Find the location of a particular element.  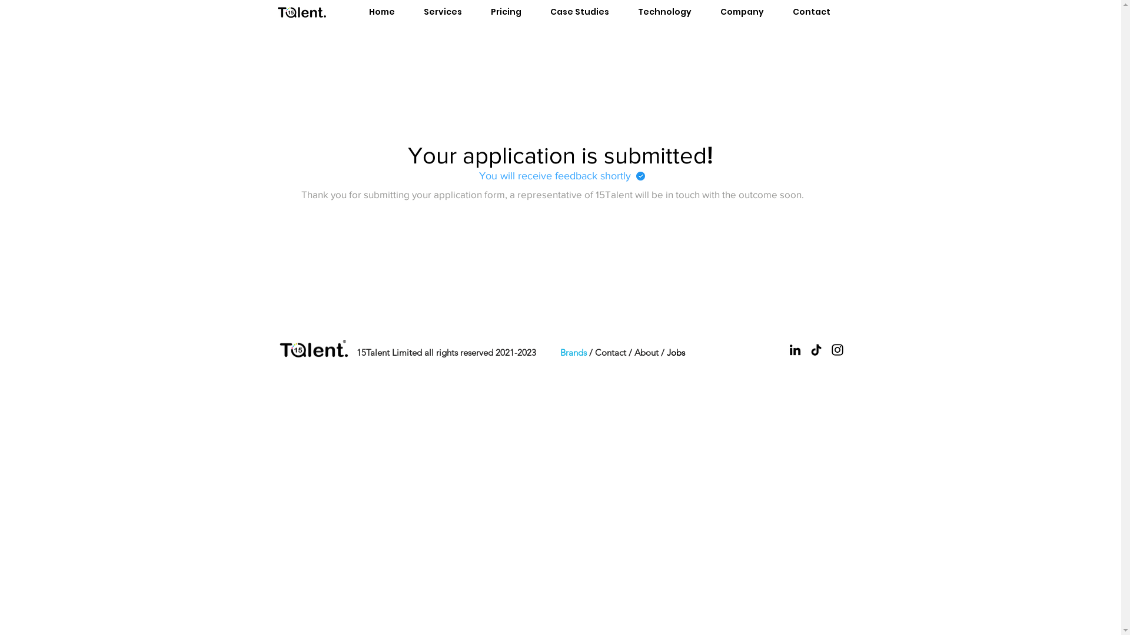

Contact is located at coordinates (811, 12).